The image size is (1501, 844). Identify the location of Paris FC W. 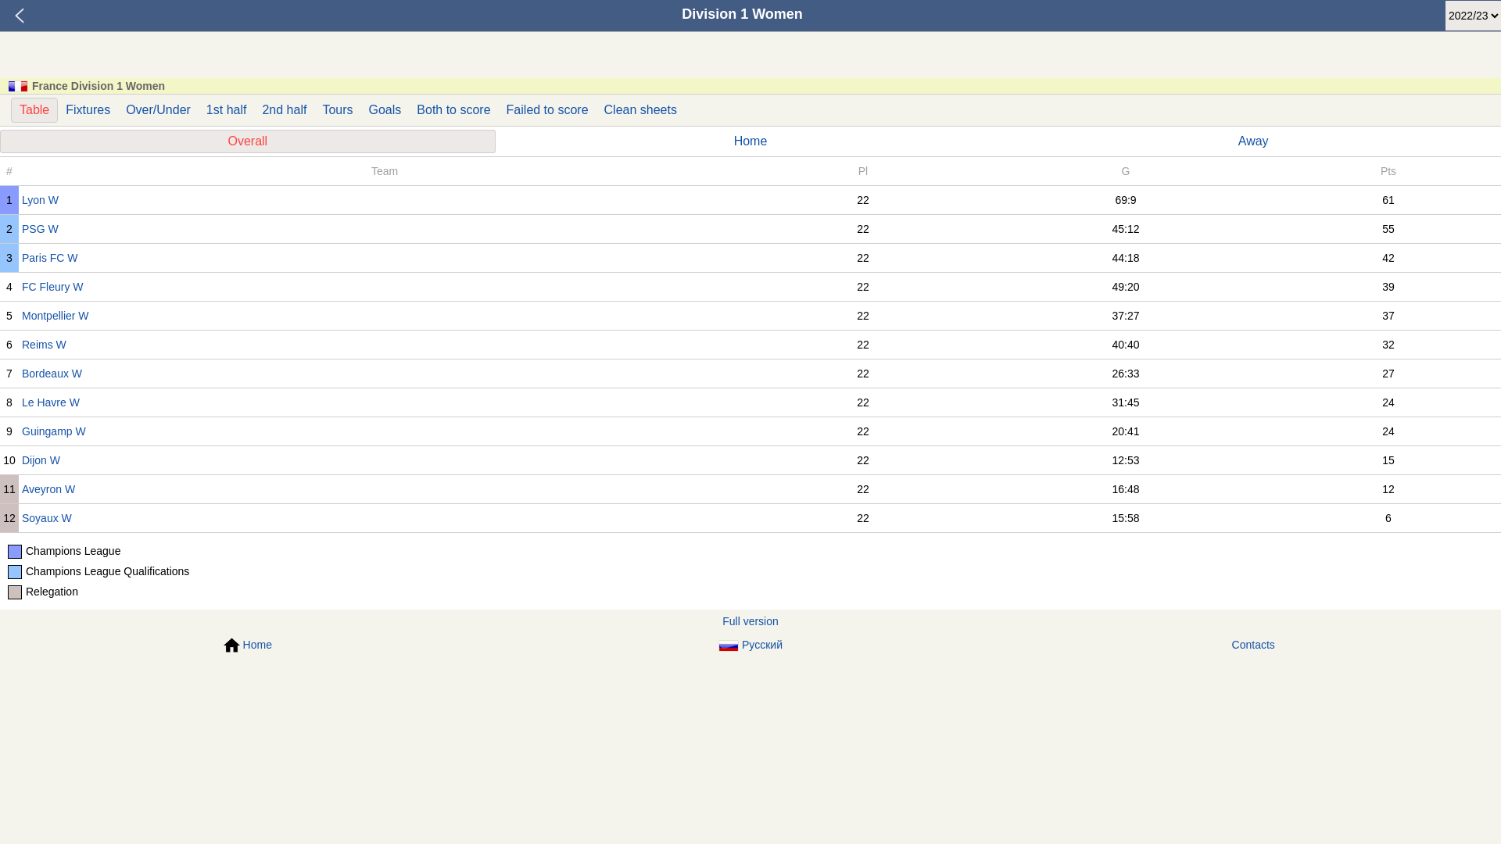
(386, 258).